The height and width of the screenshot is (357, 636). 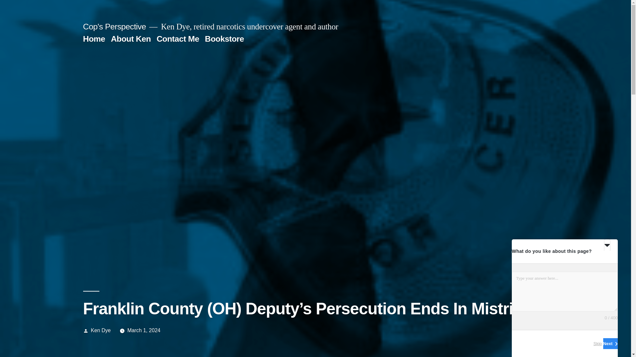 I want to click on About Ken, so click(x=131, y=38).